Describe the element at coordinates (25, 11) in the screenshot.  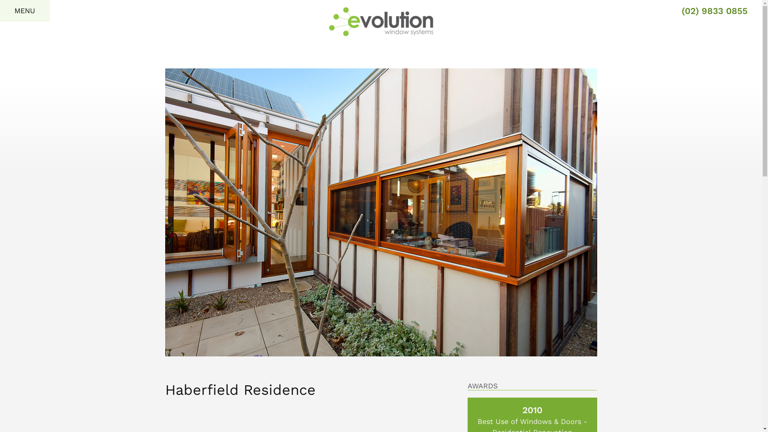
I see `MENU` at that location.